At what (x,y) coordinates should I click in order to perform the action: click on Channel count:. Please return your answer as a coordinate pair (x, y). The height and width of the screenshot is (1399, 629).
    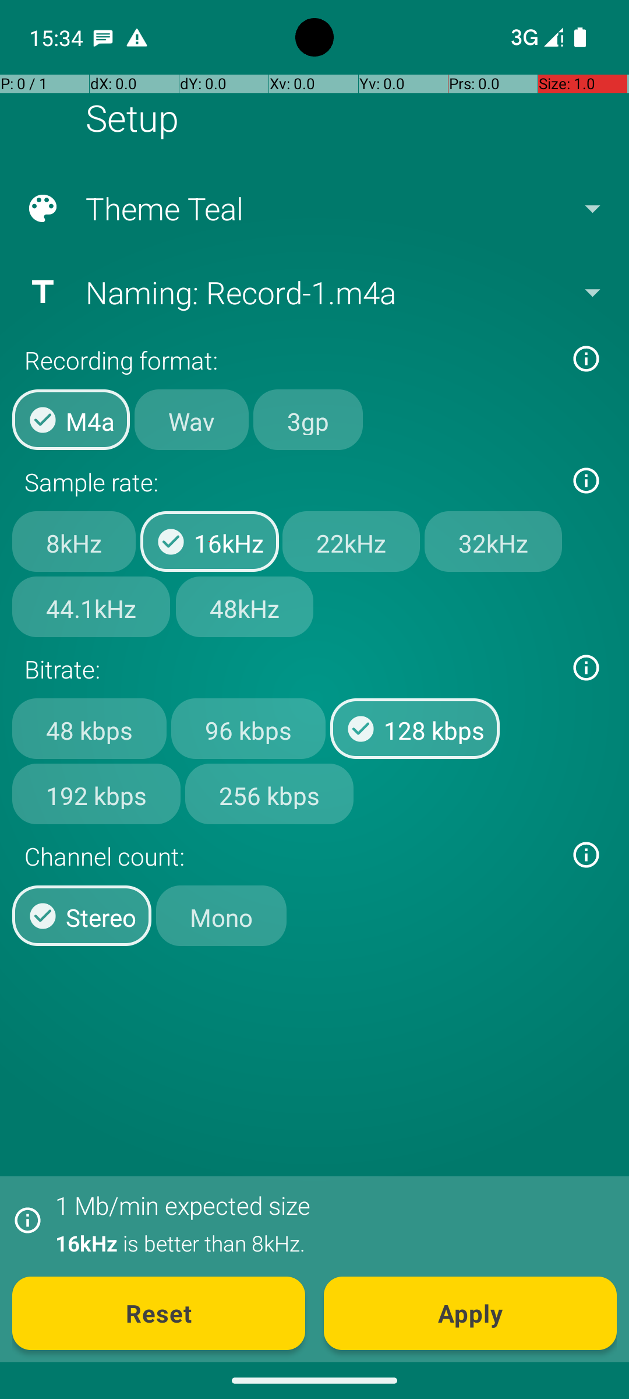
    Looking at the image, I should click on (290, 856).